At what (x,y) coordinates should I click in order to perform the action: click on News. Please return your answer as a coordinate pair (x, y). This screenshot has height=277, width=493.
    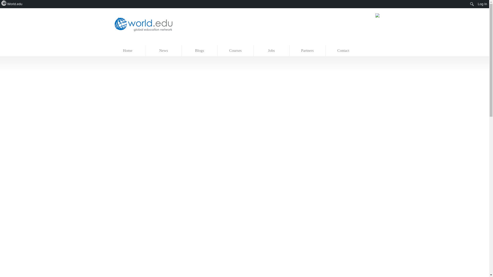
    Looking at the image, I should click on (164, 51).